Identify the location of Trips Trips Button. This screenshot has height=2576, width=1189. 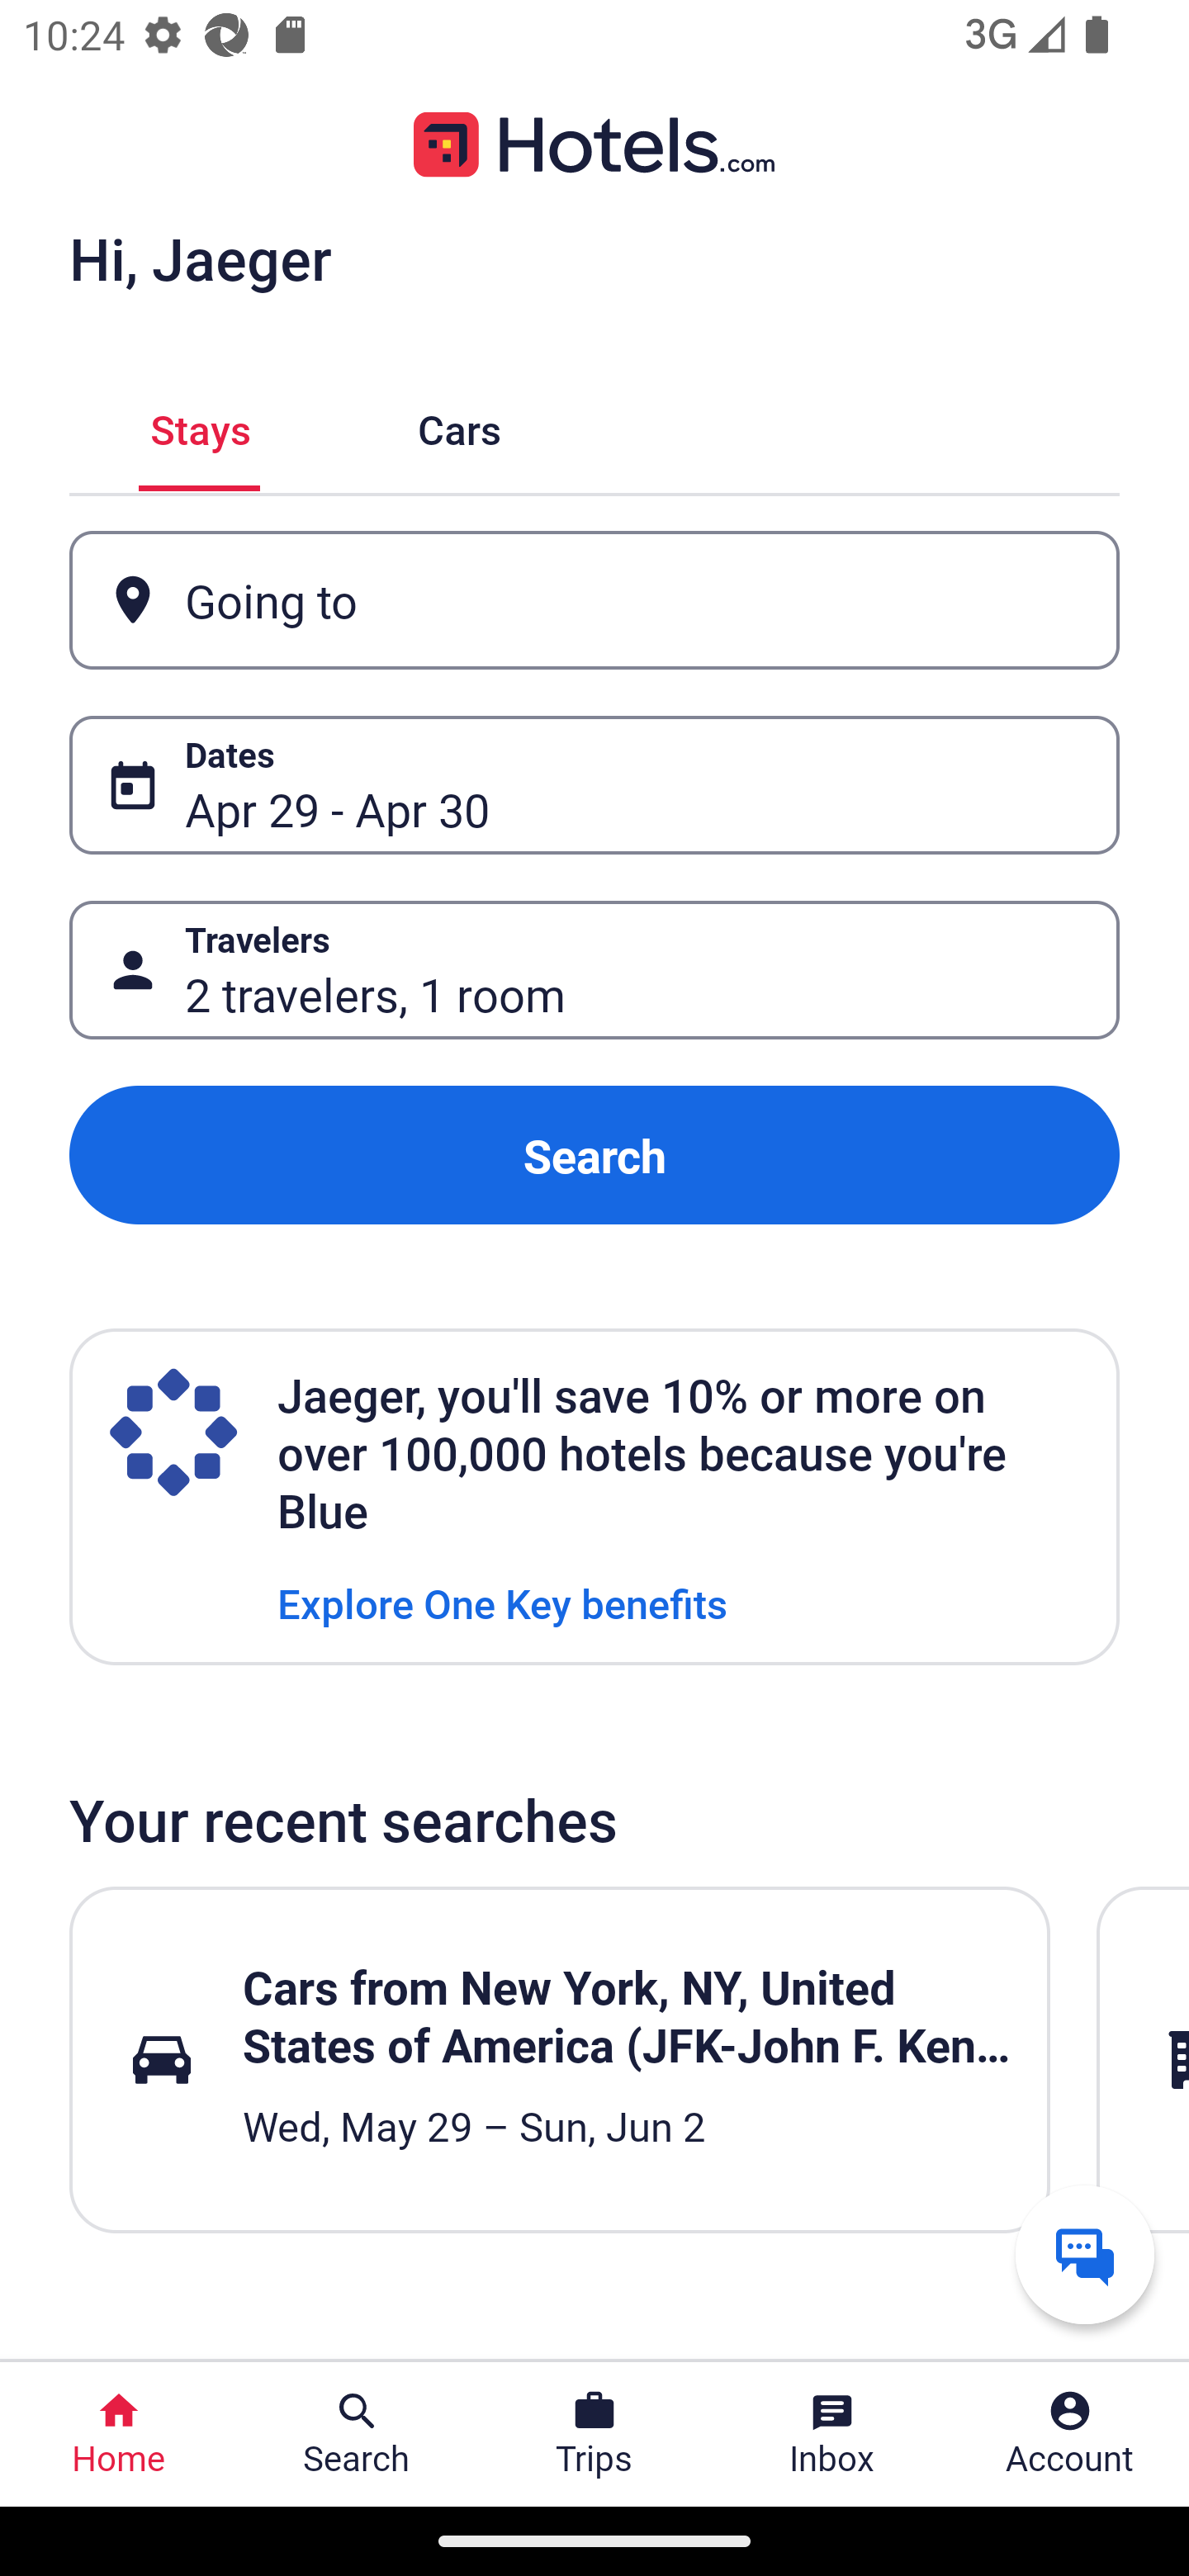
(594, 2434).